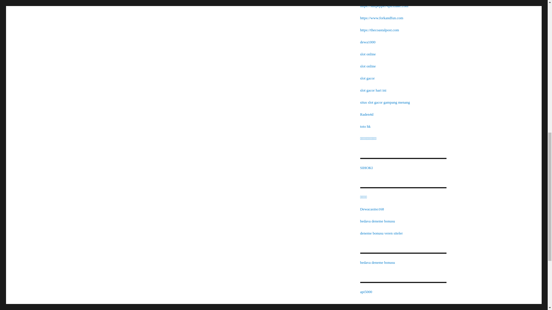 The height and width of the screenshot is (310, 552). Describe the element at coordinates (381, 233) in the screenshot. I see `deneme bonusu veren siteler` at that location.